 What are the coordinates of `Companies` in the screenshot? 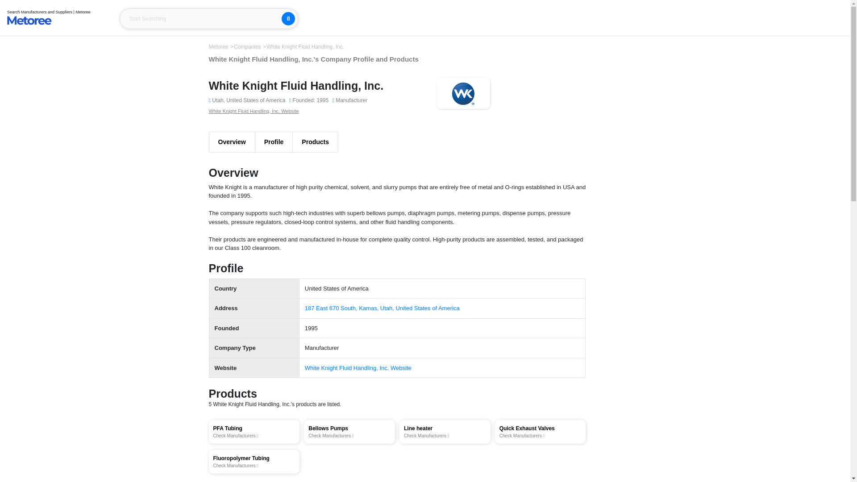 It's located at (248, 47).